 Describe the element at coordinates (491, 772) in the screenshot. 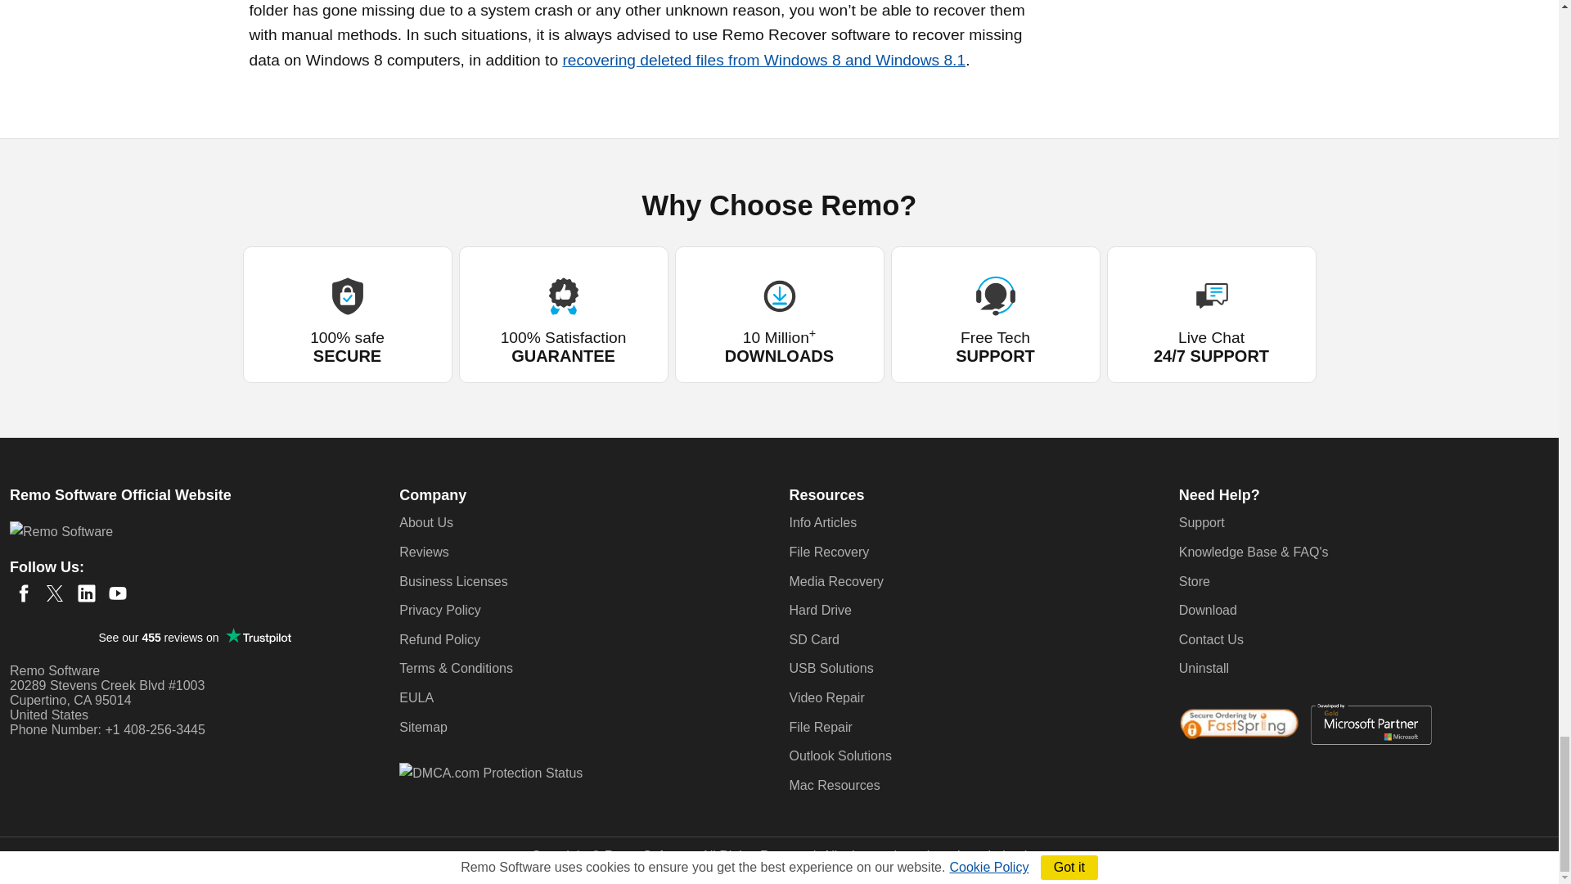

I see `DMCA.com Protection Status` at that location.